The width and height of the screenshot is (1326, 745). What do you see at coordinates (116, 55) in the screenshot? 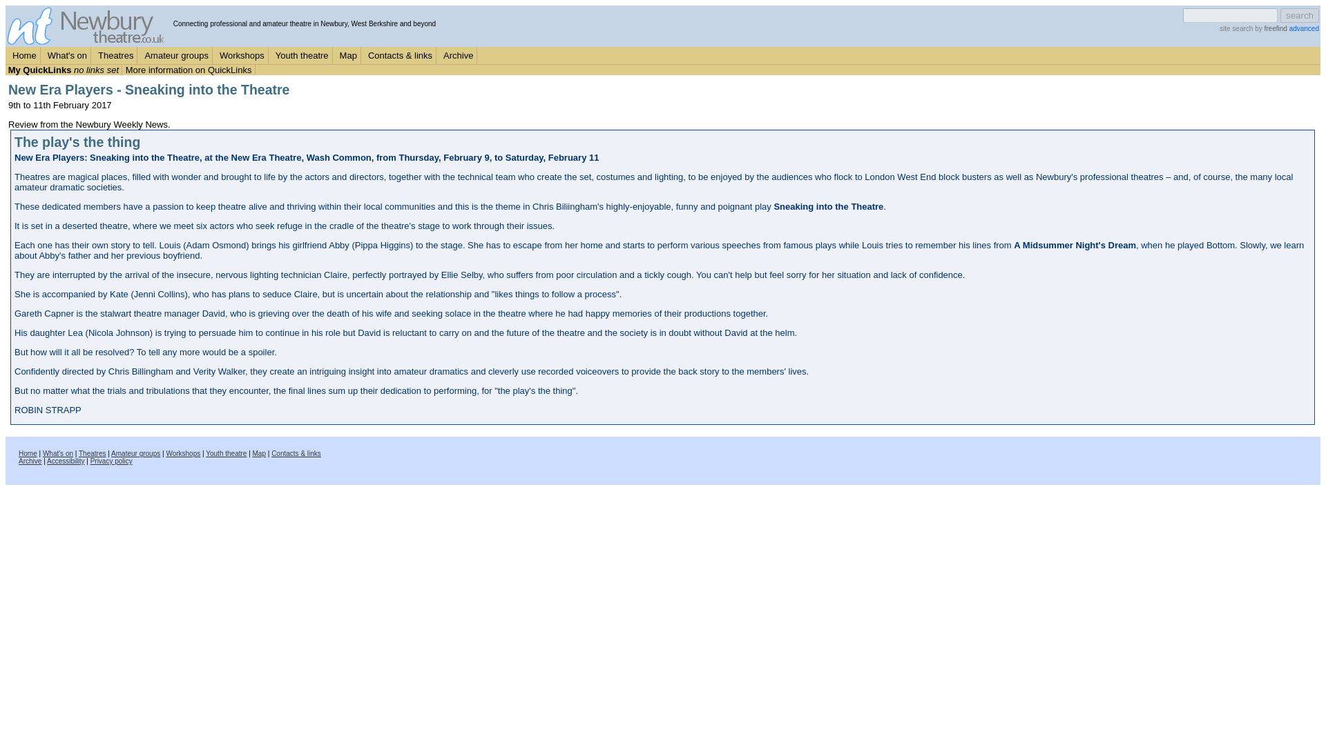
I see `Theatres` at bounding box center [116, 55].